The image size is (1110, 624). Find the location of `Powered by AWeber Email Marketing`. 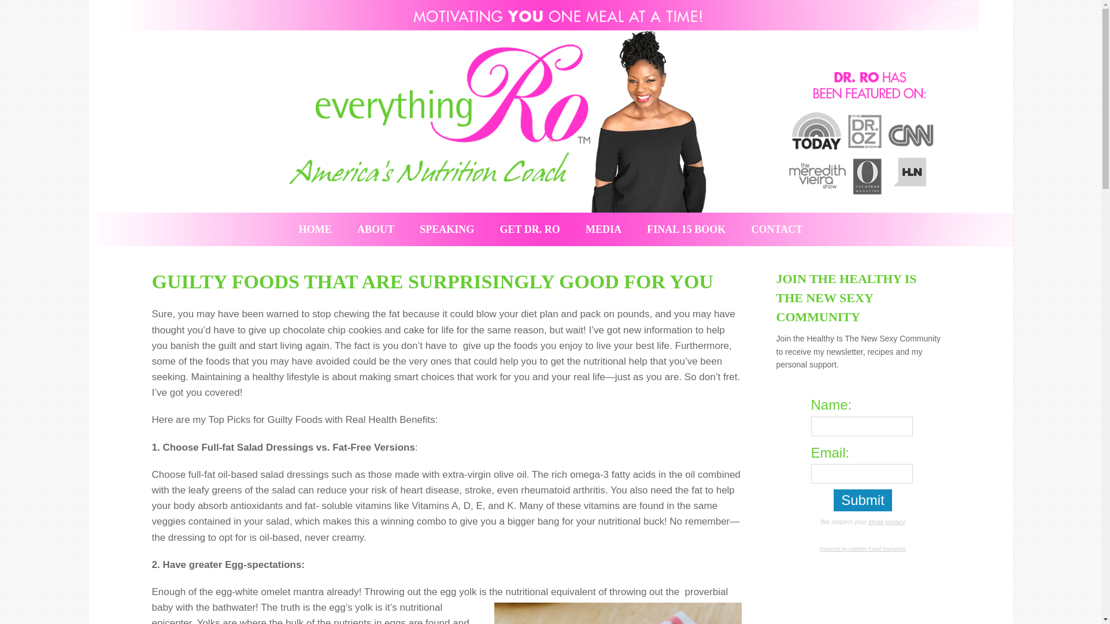

Powered by AWeber Email Marketing is located at coordinates (863, 549).